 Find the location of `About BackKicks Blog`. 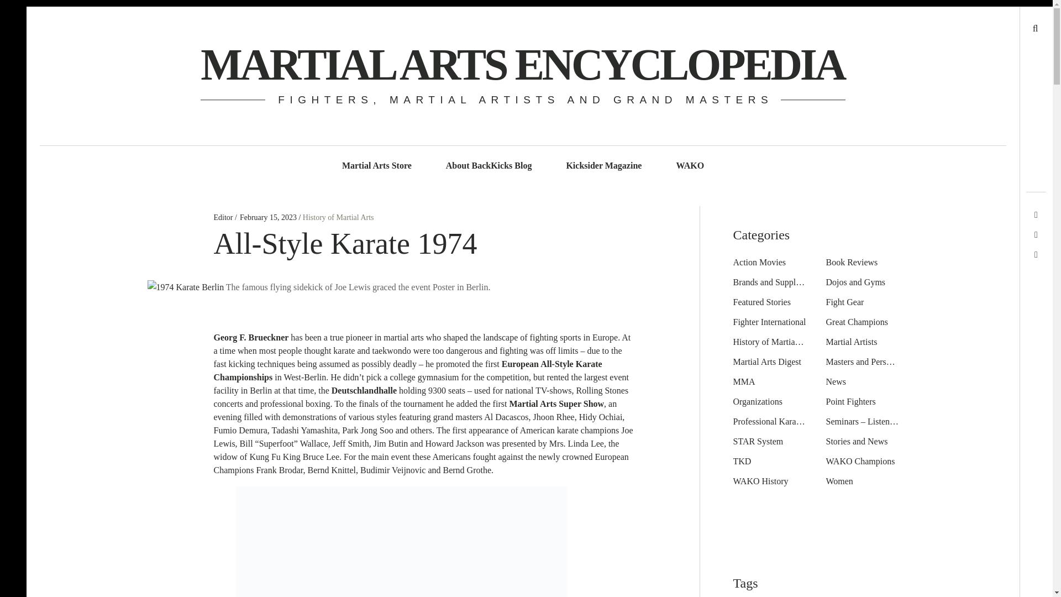

About BackKicks Blog is located at coordinates (489, 166).